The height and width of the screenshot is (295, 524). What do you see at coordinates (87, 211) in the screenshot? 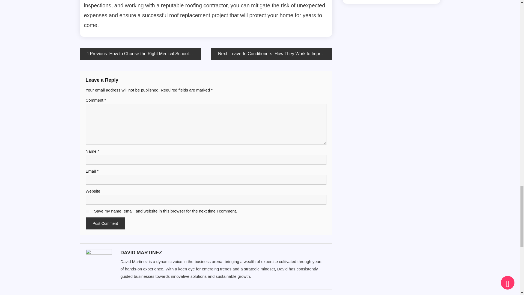
I see `yes` at bounding box center [87, 211].